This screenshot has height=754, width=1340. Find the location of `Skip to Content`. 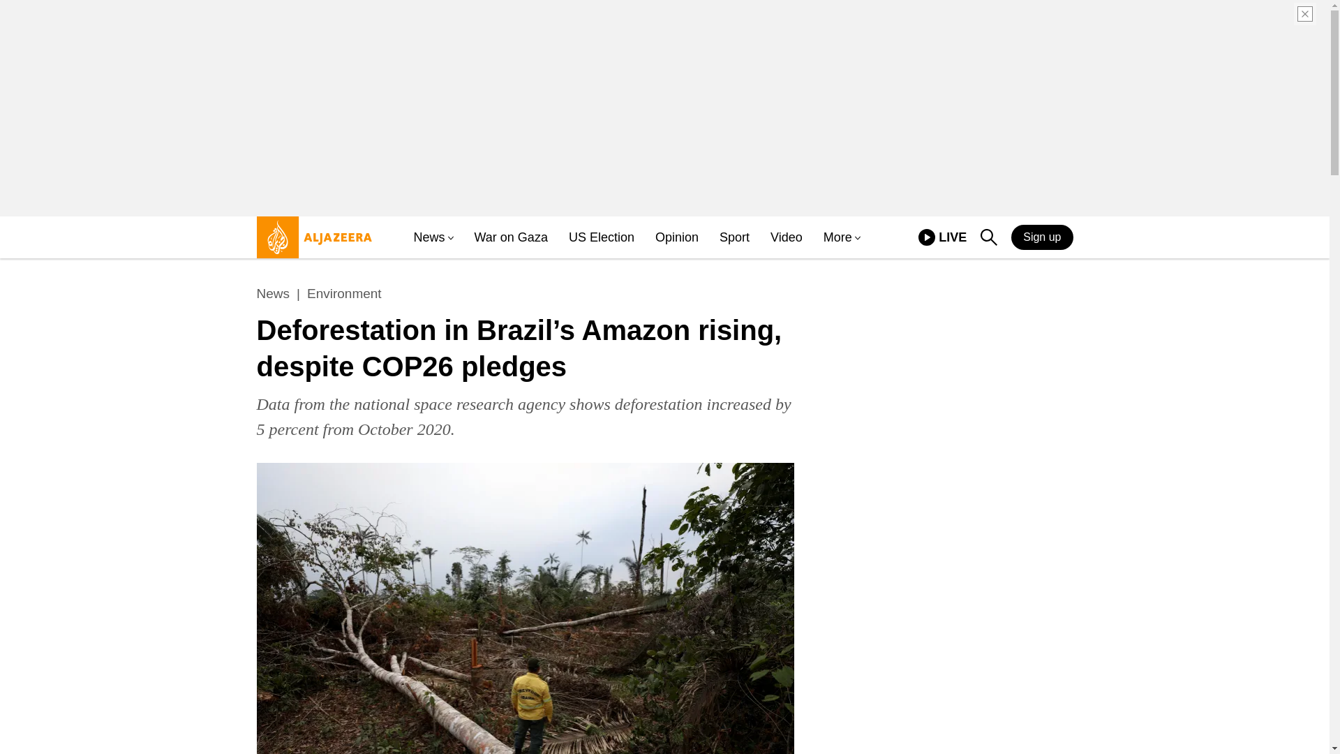

Skip to Content is located at coordinates (311, 243).